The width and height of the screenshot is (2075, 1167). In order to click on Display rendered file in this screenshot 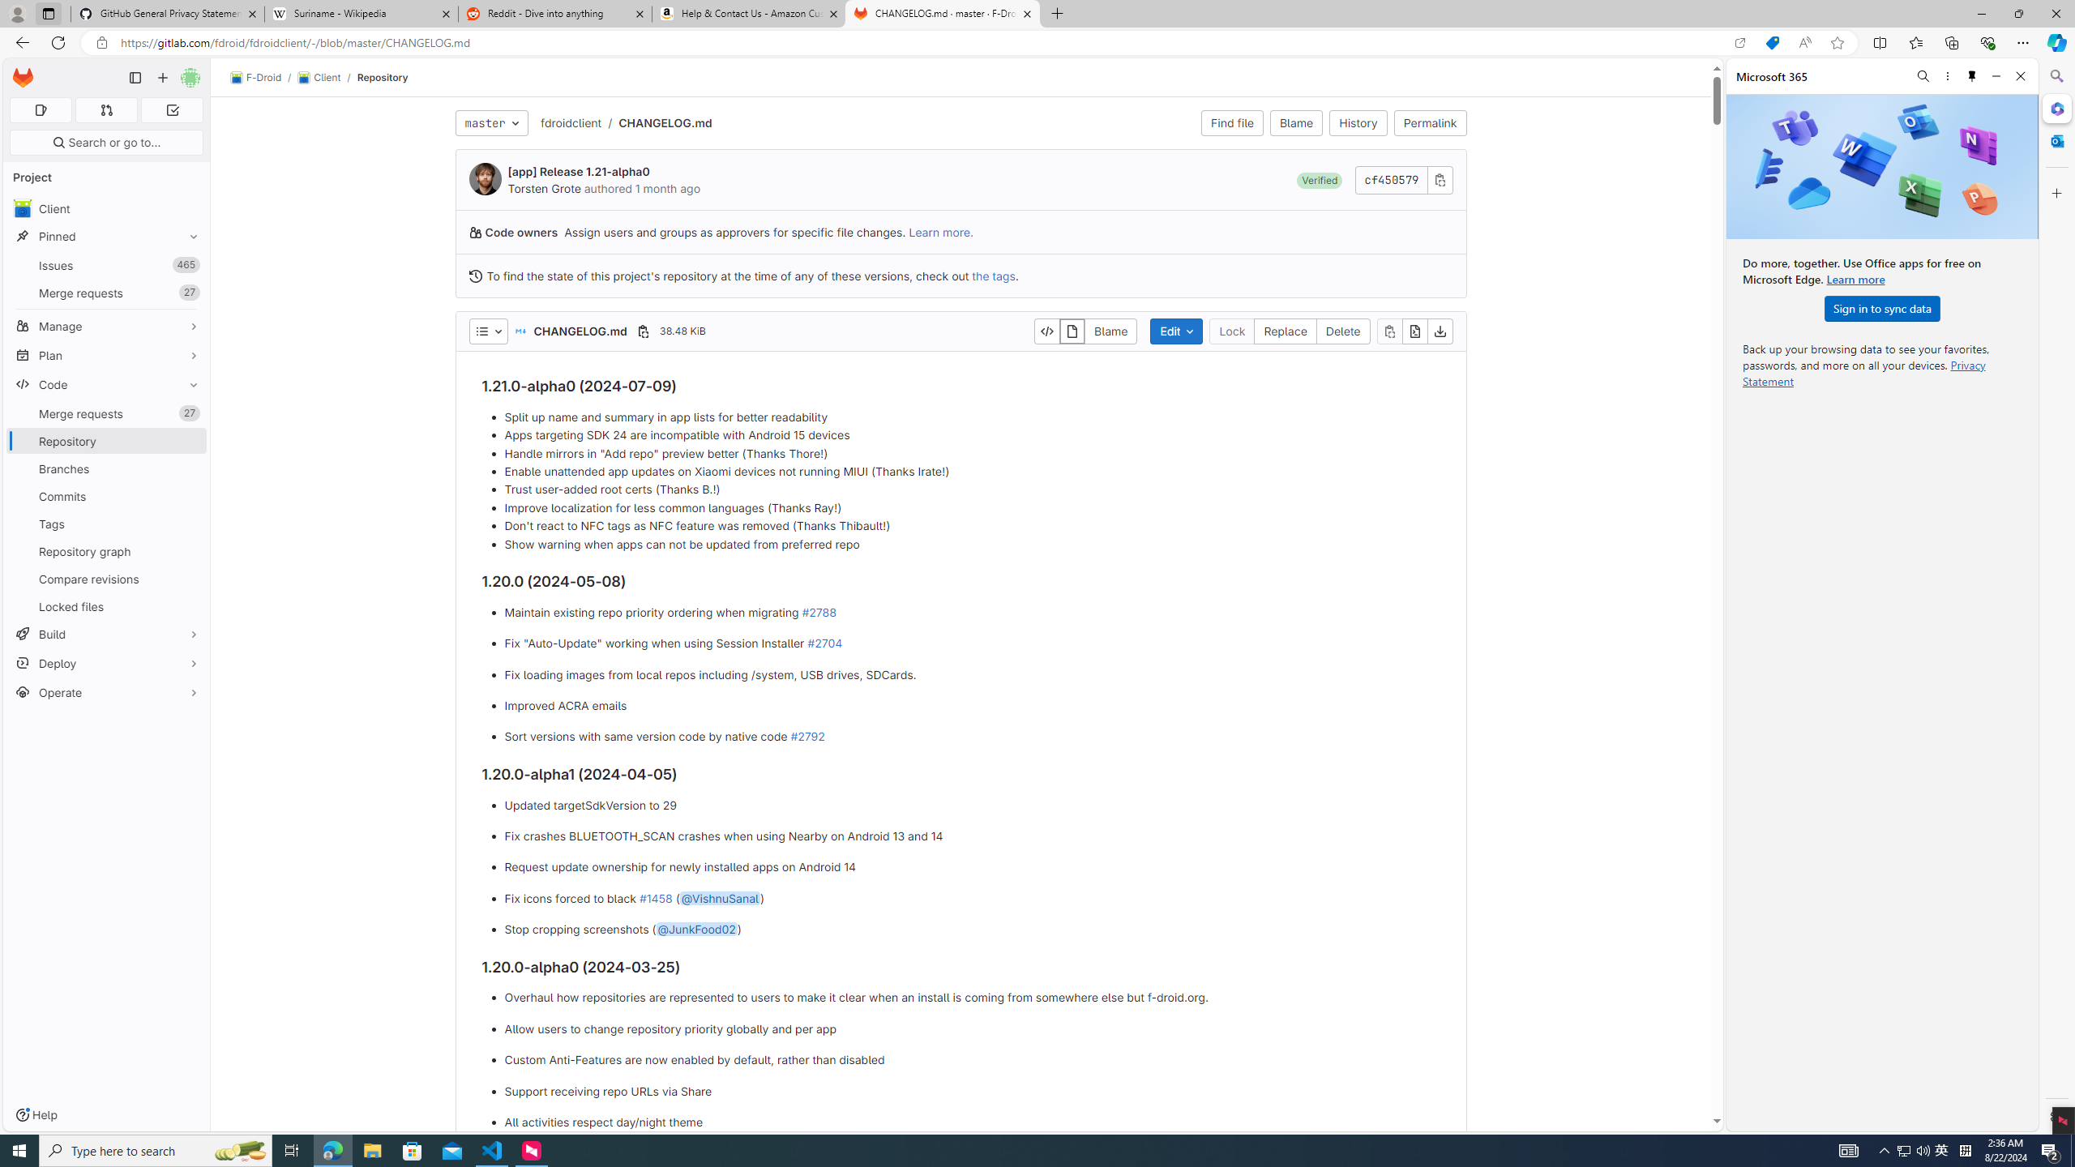, I will do `click(1072, 331)`.